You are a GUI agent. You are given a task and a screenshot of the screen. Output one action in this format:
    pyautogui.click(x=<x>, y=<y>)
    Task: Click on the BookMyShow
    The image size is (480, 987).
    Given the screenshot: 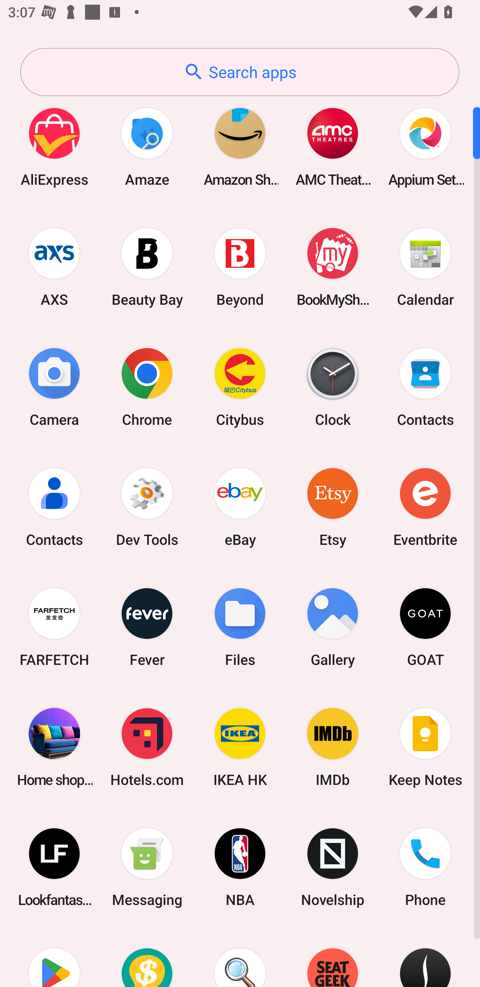 What is the action you would take?
    pyautogui.click(x=333, y=267)
    